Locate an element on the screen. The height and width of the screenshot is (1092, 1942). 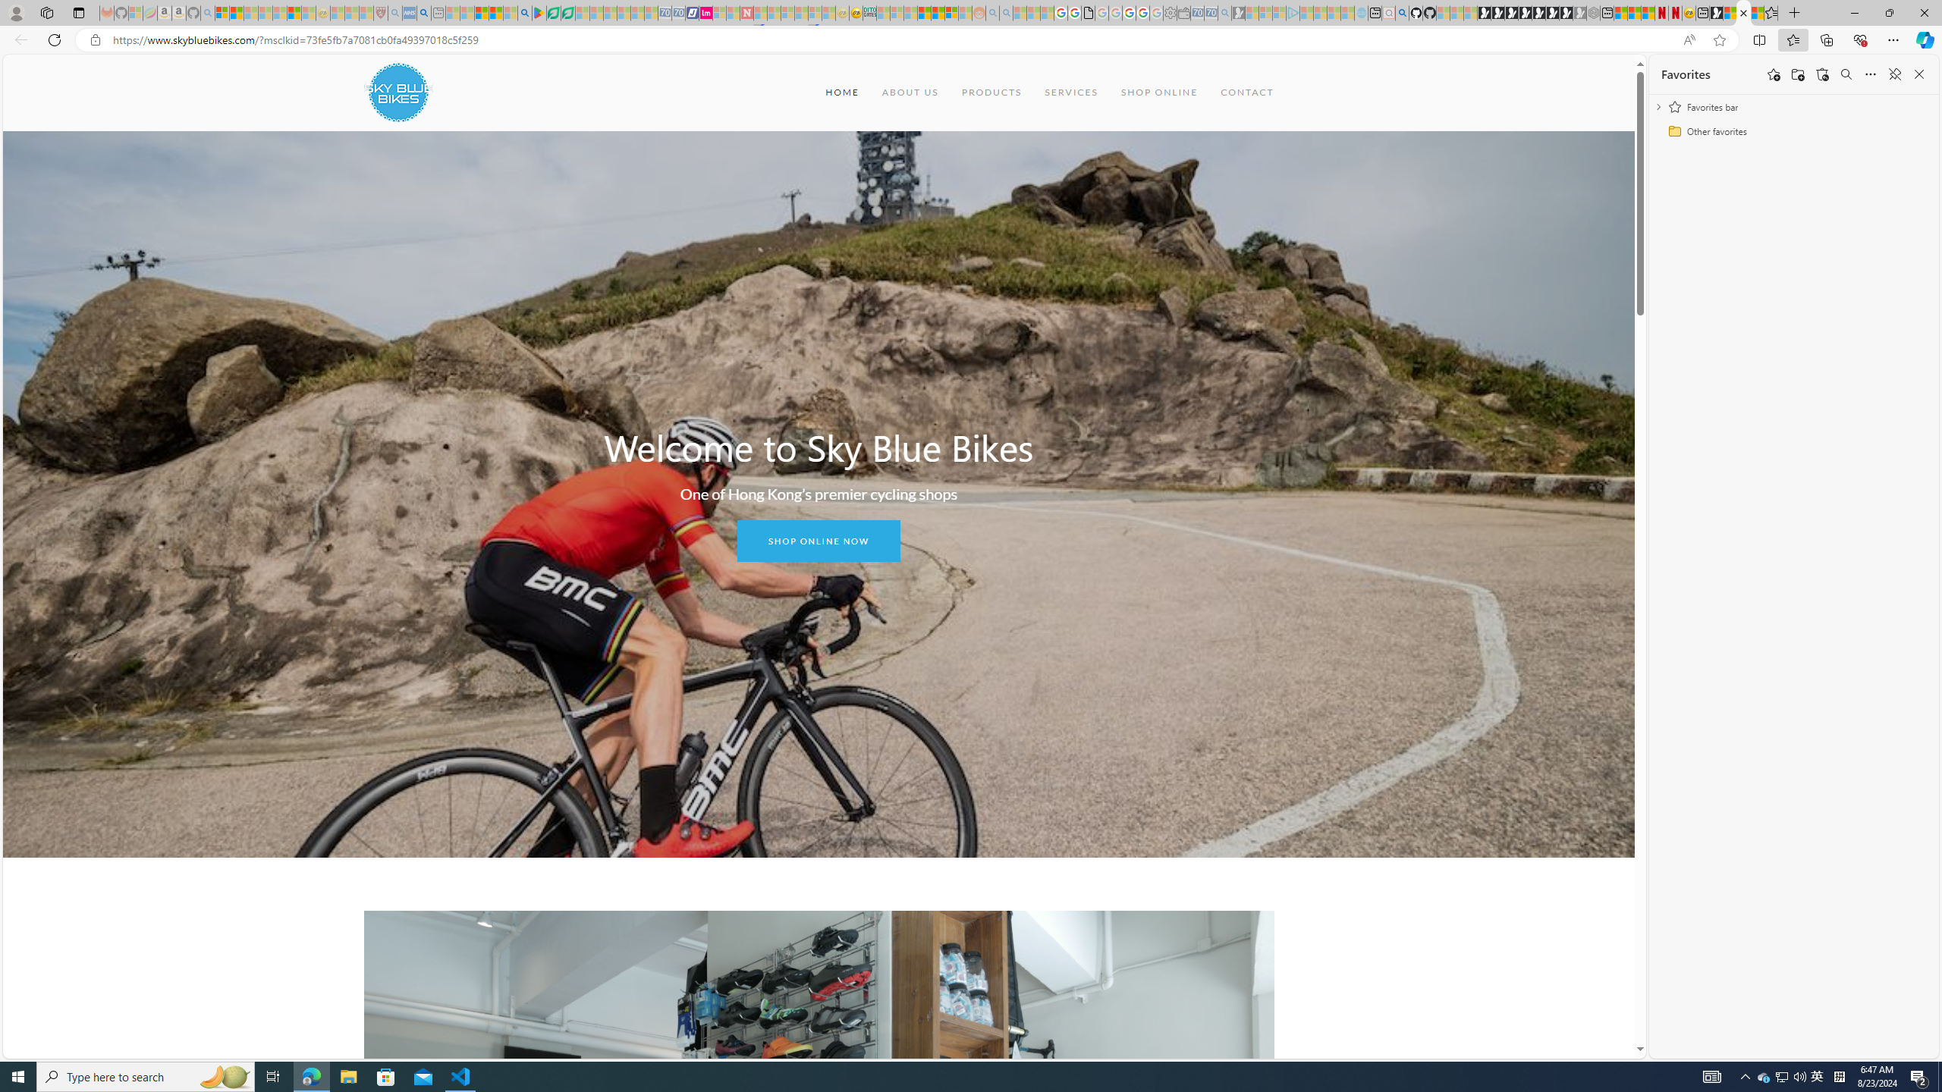
Cheap Car Rentals - Save70.com - Sleeping is located at coordinates (1211, 13).